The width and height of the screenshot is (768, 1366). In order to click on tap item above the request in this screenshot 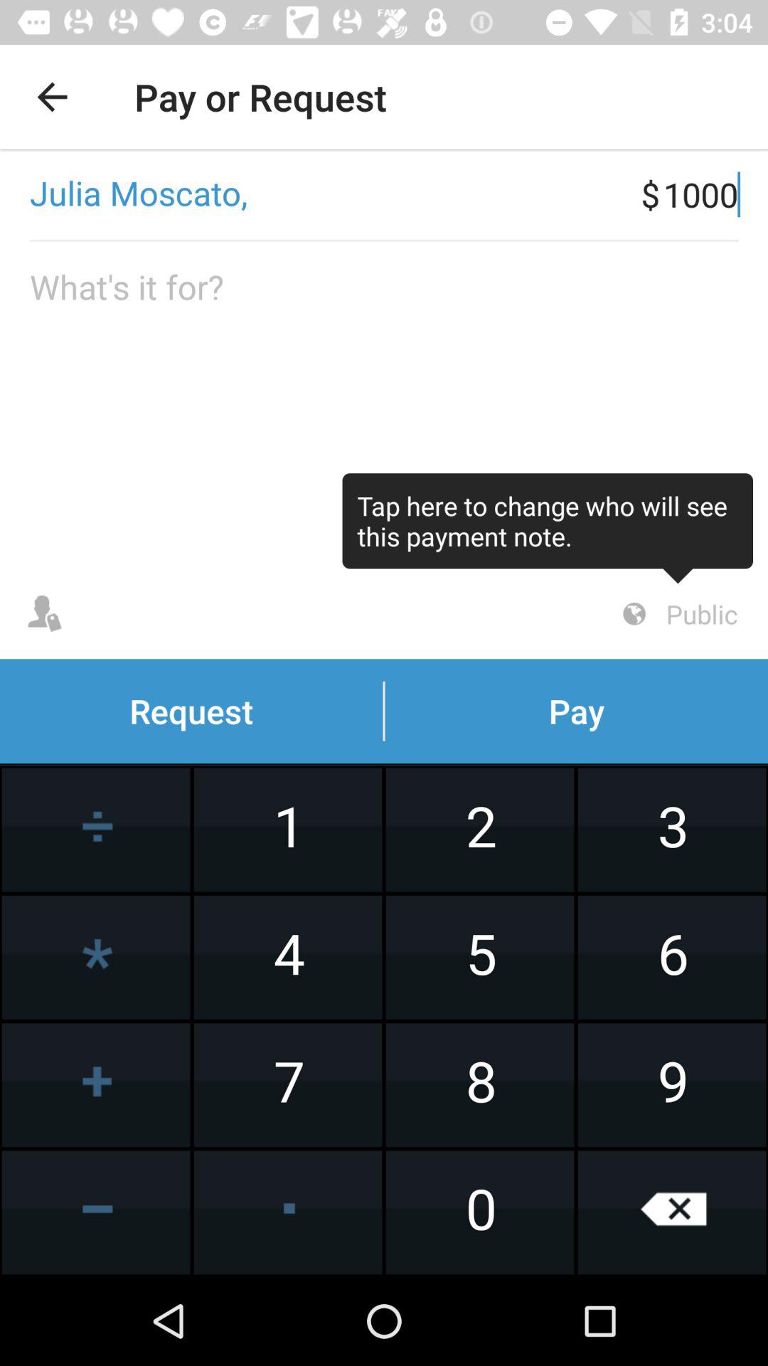, I will do `click(548, 528)`.